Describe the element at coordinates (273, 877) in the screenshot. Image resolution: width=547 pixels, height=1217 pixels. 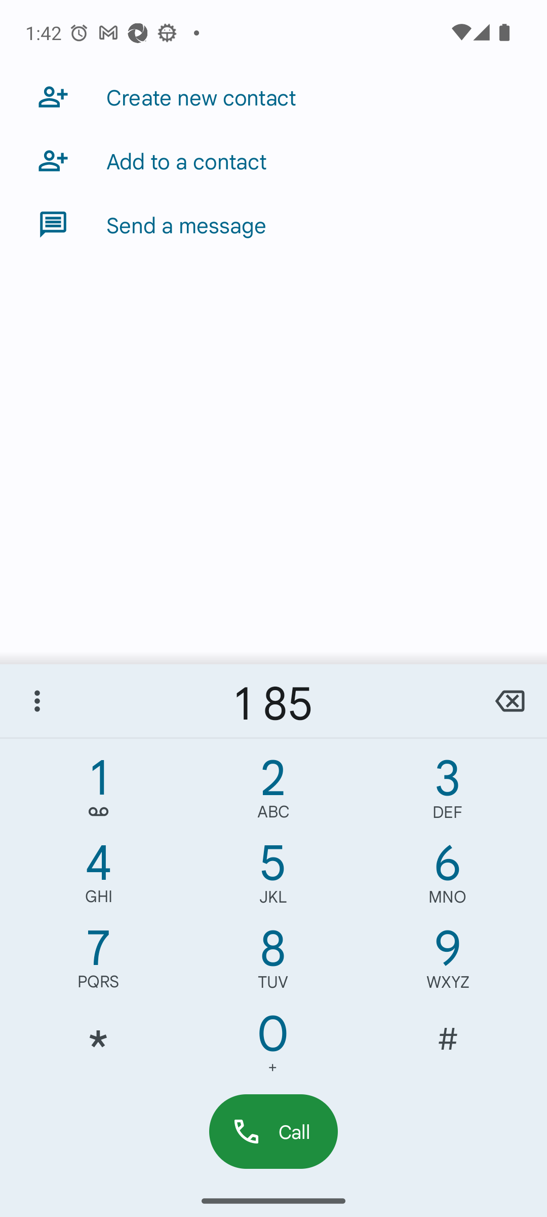
I see `5,JKL 5 JKL` at that location.